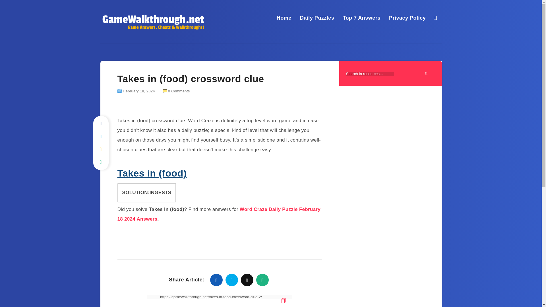 The height and width of the screenshot is (307, 546). What do you see at coordinates (284, 18) in the screenshot?
I see `Home` at bounding box center [284, 18].